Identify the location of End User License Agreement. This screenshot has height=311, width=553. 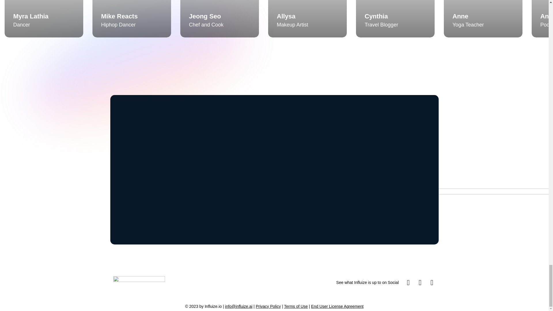
(337, 306).